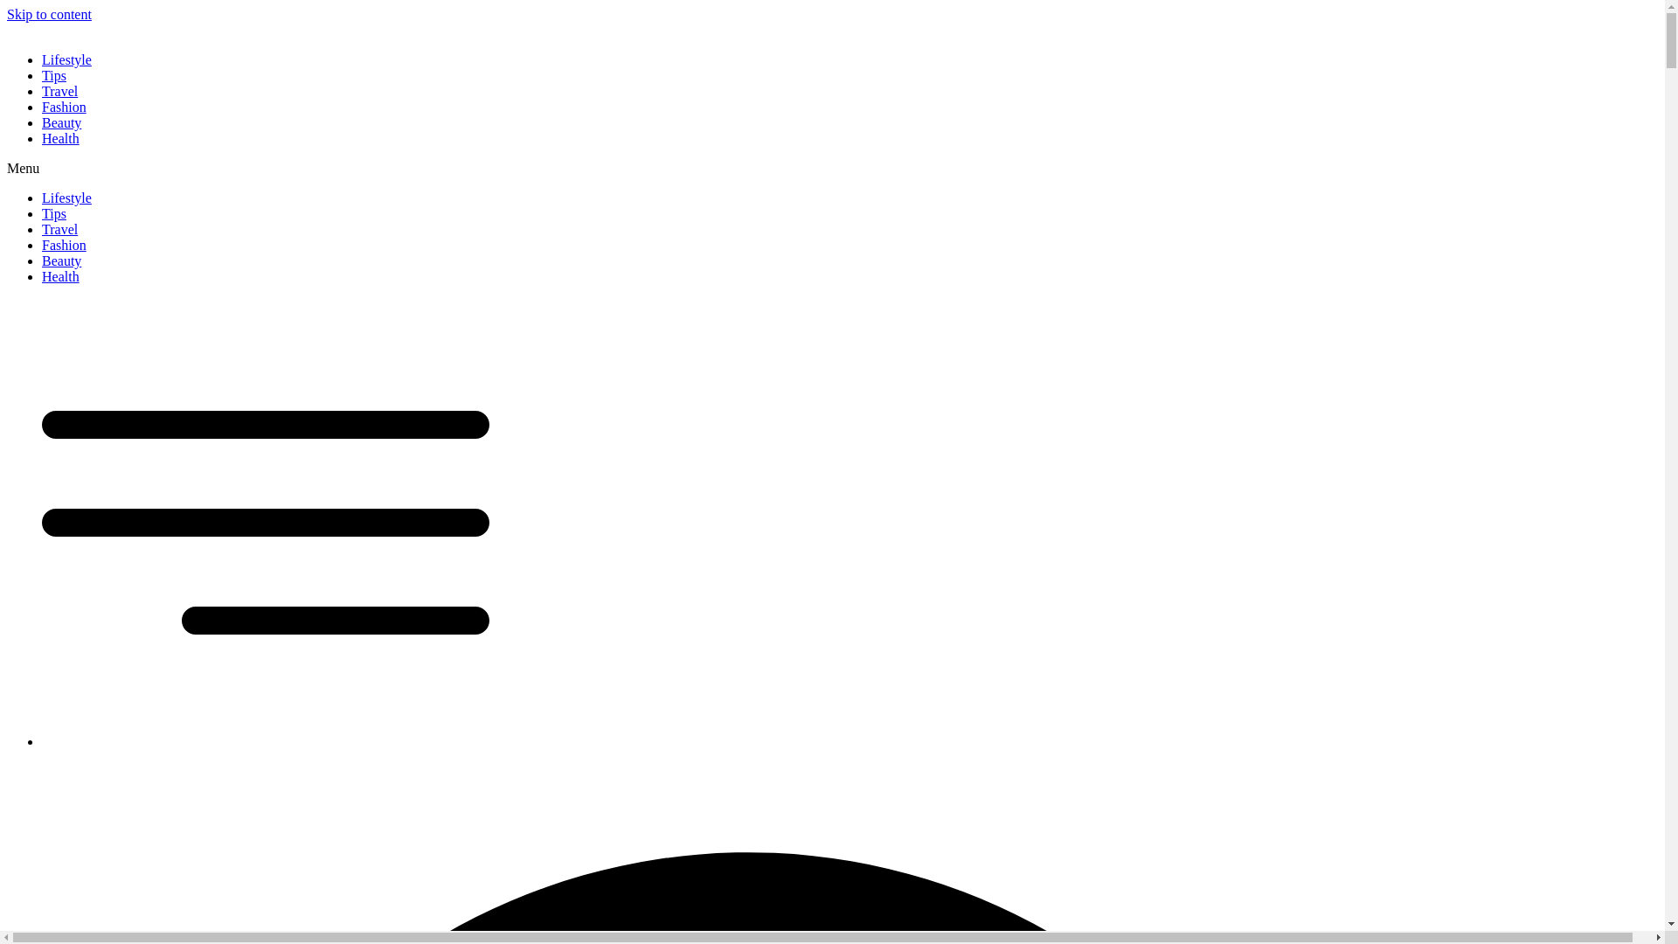 Image resolution: width=1678 pixels, height=944 pixels. I want to click on Lifestyle, so click(66, 198).